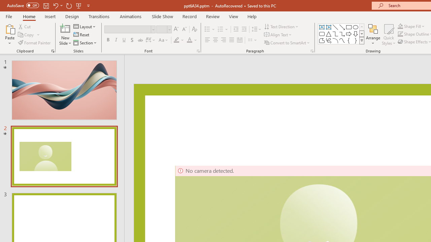 This screenshot has height=242, width=431. Describe the element at coordinates (220, 30) in the screenshot. I see `Numbering` at that location.